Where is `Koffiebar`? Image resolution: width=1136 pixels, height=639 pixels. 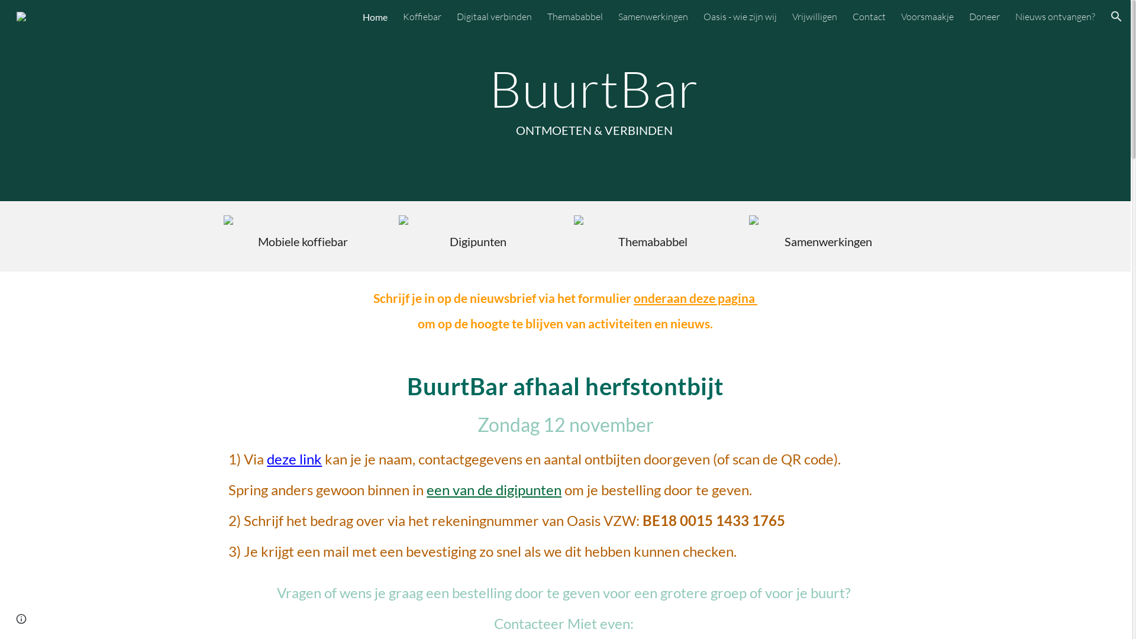
Koffiebar is located at coordinates (422, 17).